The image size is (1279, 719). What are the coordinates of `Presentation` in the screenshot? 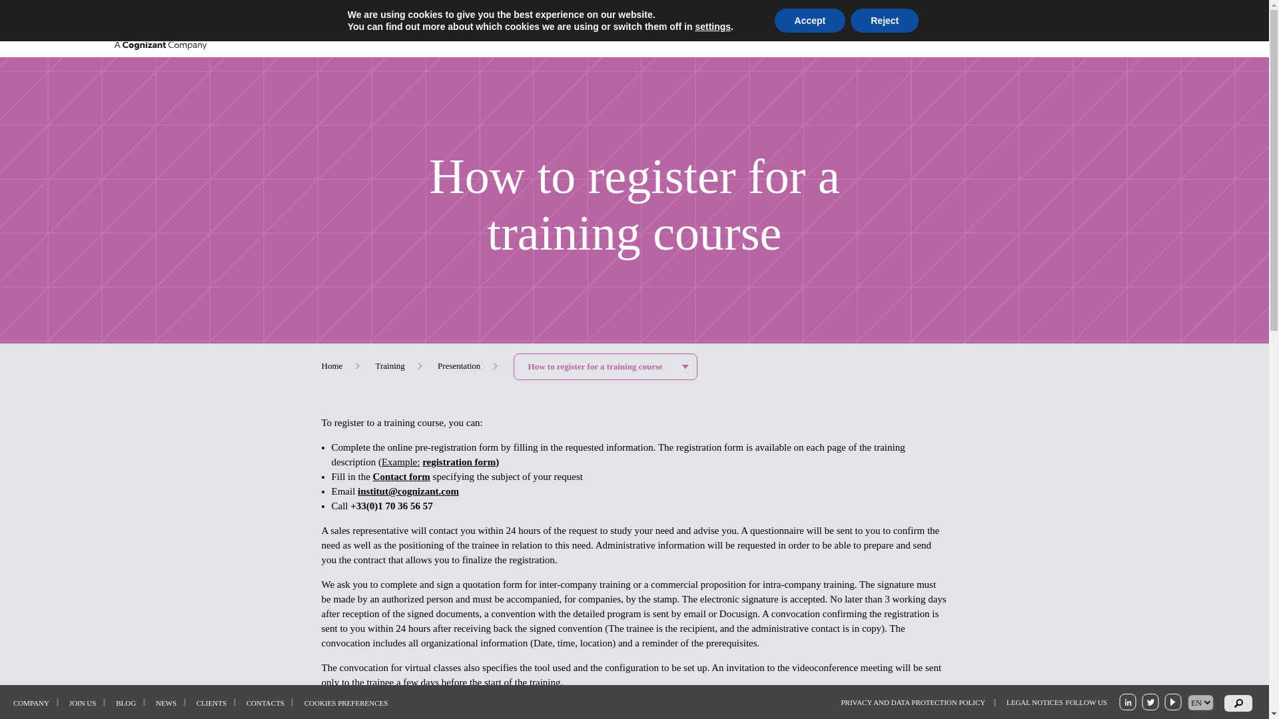 It's located at (458, 366).